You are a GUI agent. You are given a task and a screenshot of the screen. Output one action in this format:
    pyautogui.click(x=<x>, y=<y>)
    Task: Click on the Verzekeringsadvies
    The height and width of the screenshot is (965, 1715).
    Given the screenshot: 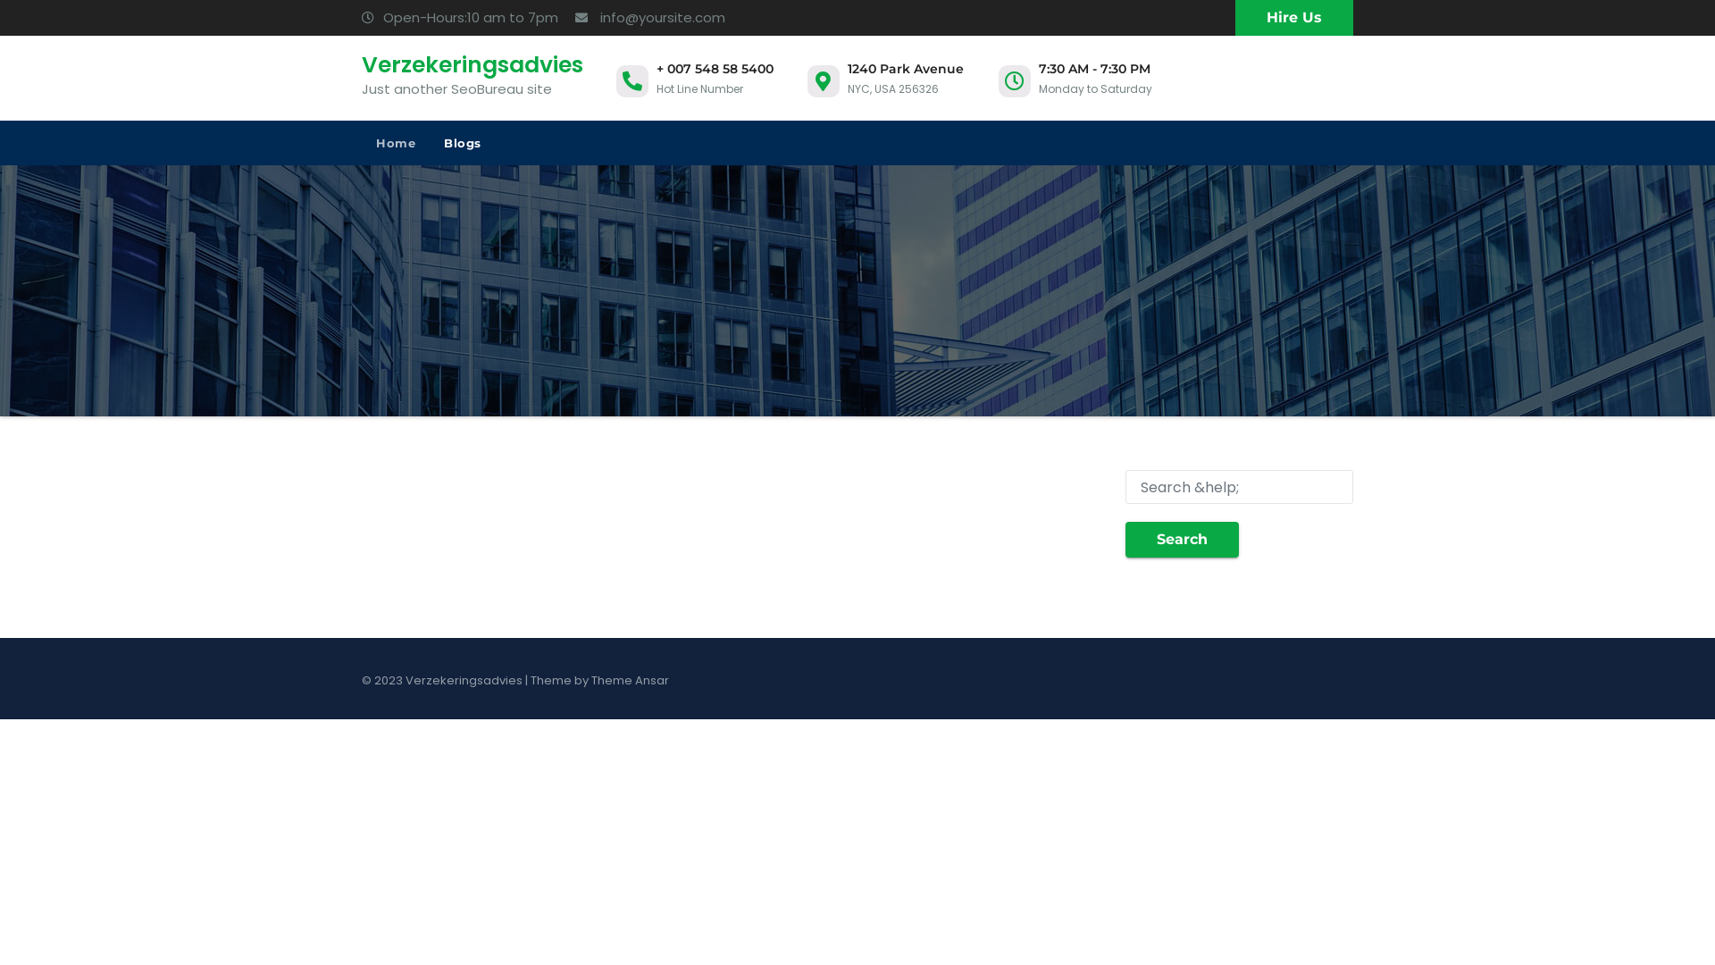 What is the action you would take?
    pyautogui.click(x=473, y=64)
    